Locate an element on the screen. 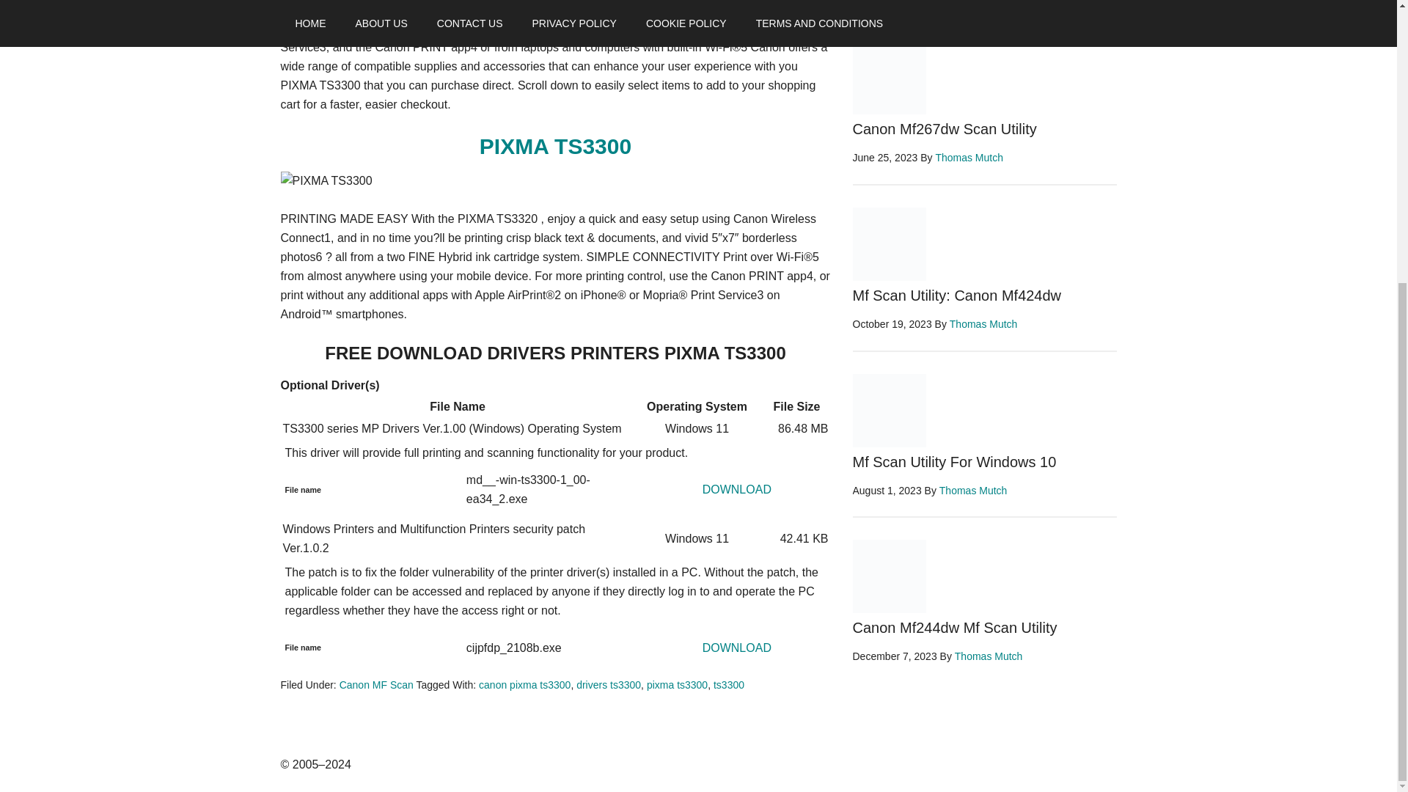 The width and height of the screenshot is (1408, 792). canon pixma ts3300 is located at coordinates (524, 684).